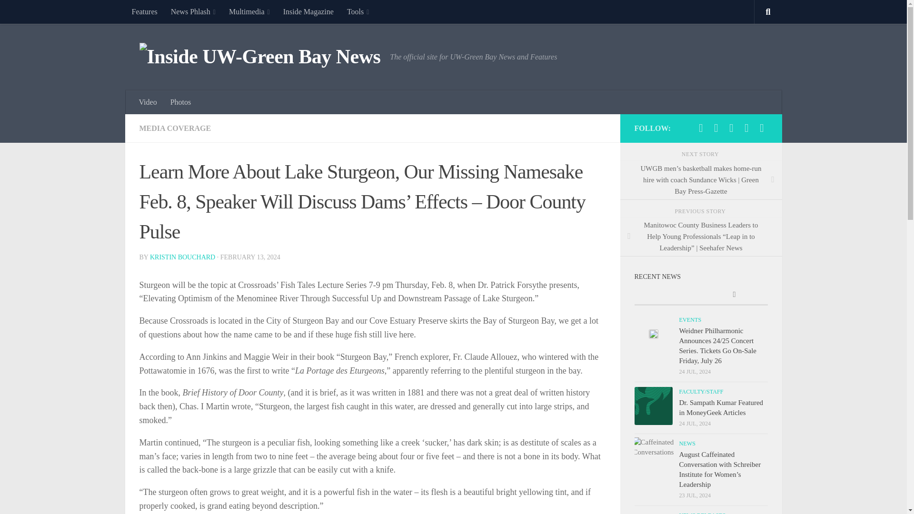  I want to click on Twitter, so click(716, 128).